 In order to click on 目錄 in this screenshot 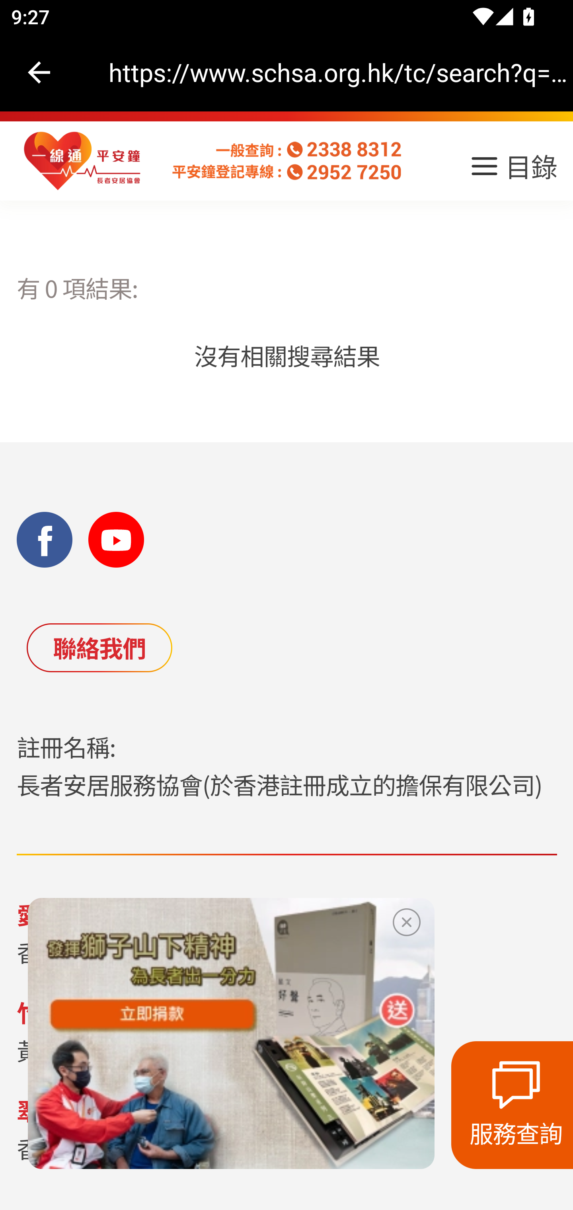, I will do `click(513, 171)`.